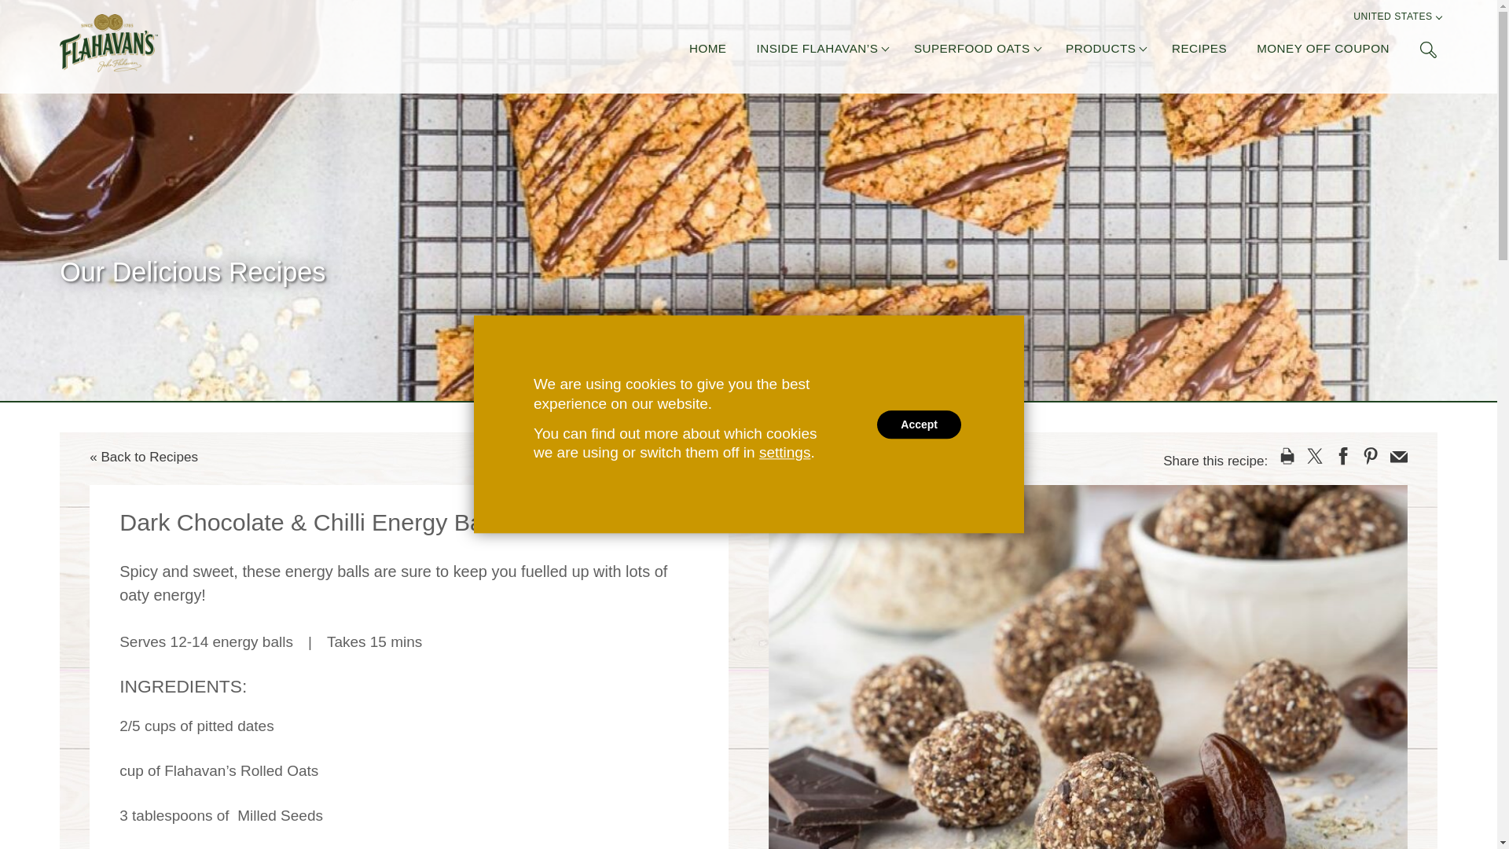  Describe the element at coordinates (972, 51) in the screenshot. I see `SUPERFOOD OATS` at that location.